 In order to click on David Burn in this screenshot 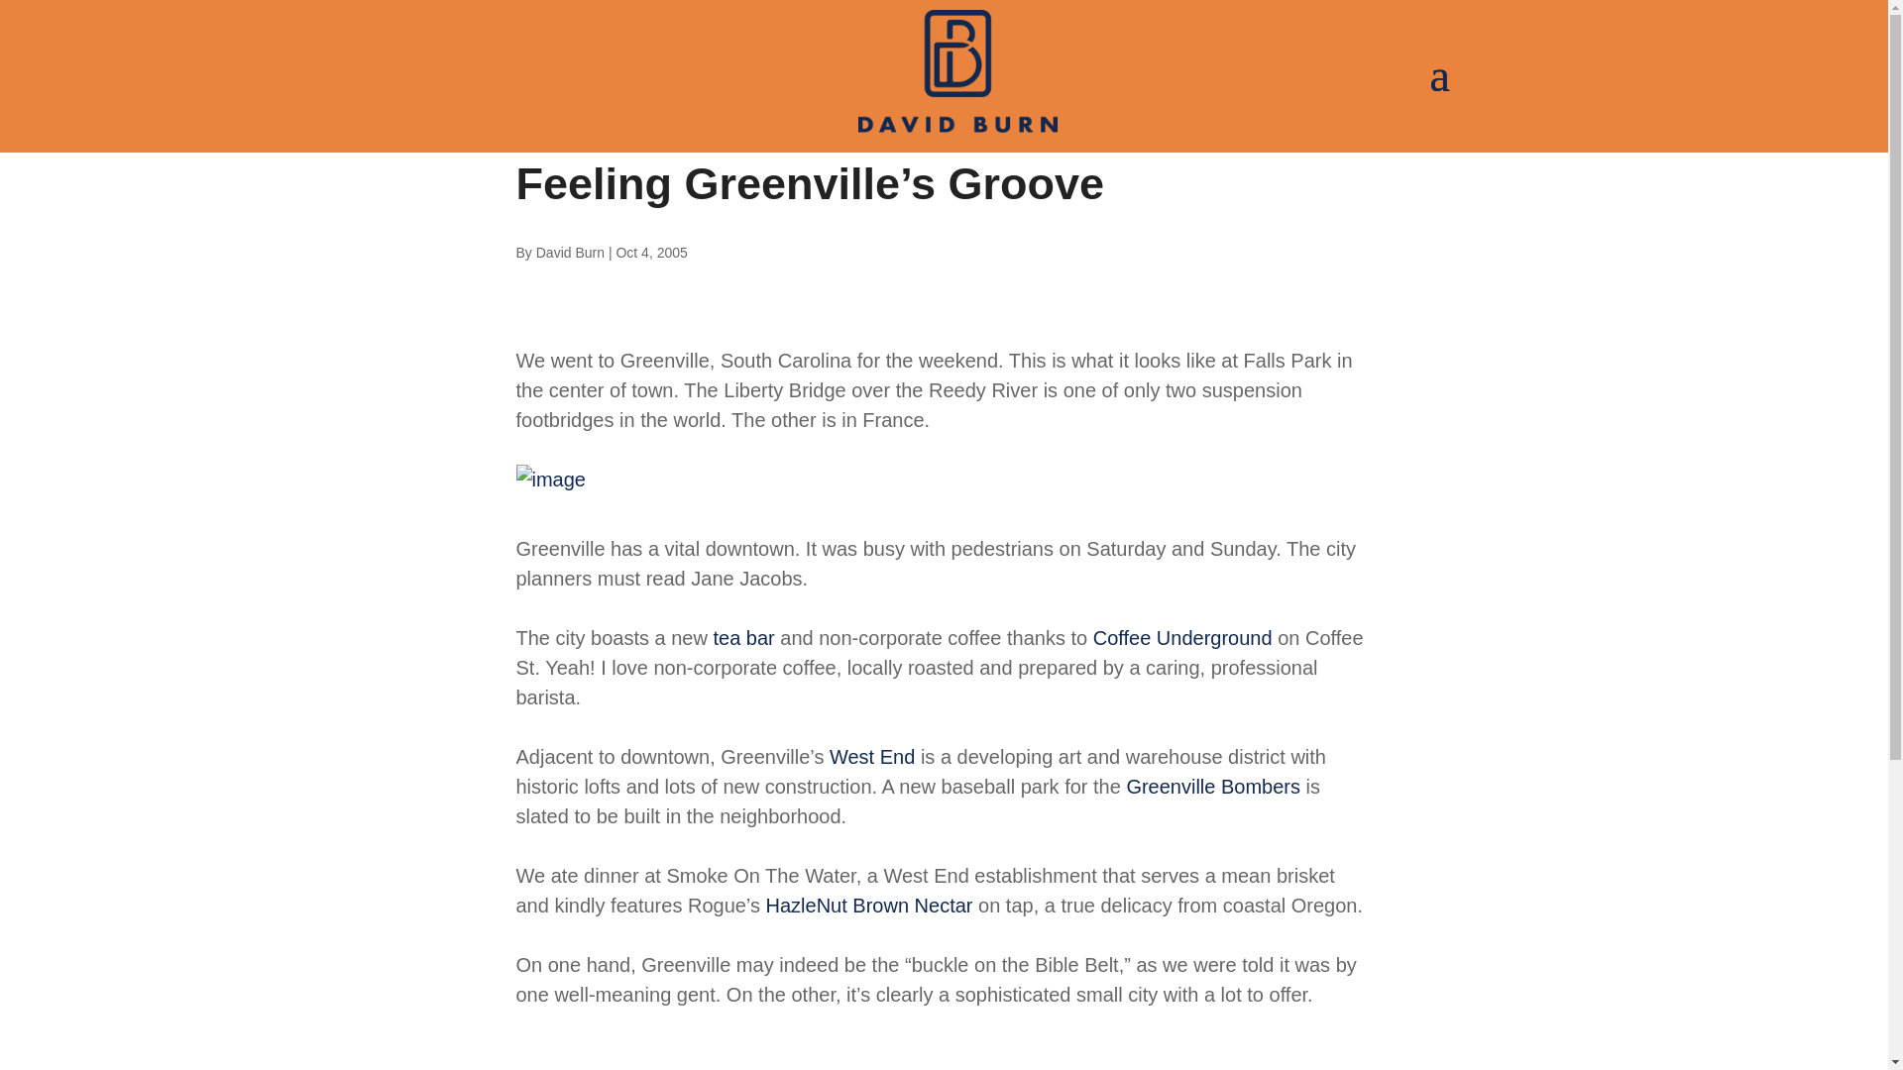, I will do `click(571, 252)`.